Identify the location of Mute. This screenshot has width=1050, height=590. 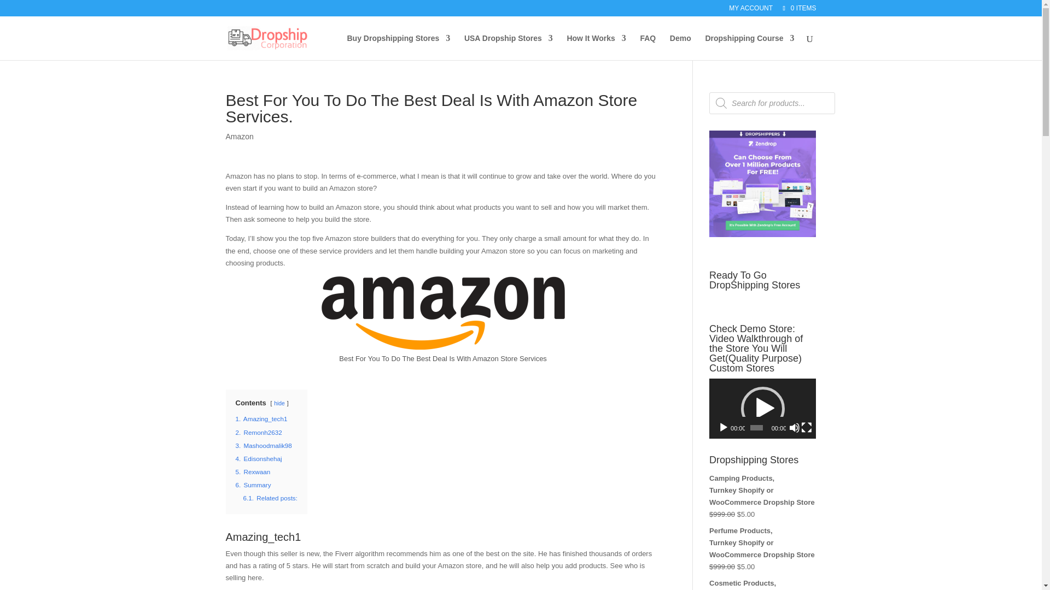
(795, 427).